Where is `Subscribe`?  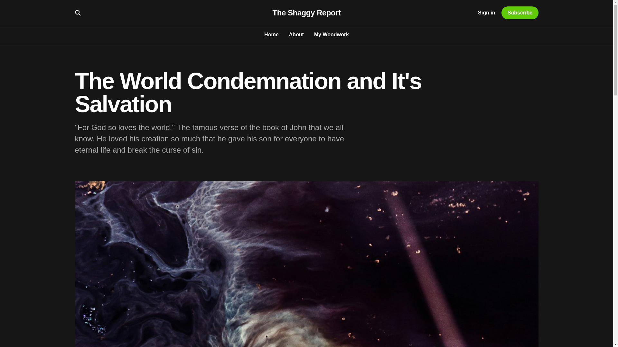
Subscribe is located at coordinates (520, 13).